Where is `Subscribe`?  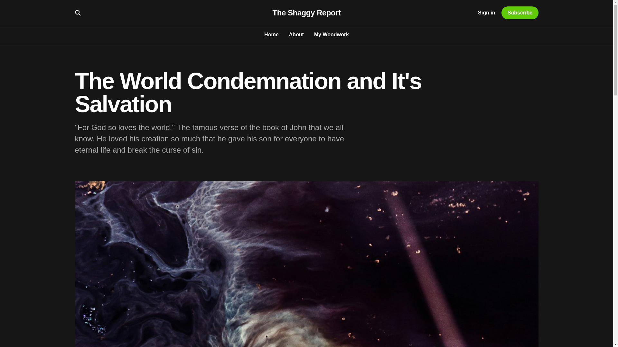
Subscribe is located at coordinates (520, 13).